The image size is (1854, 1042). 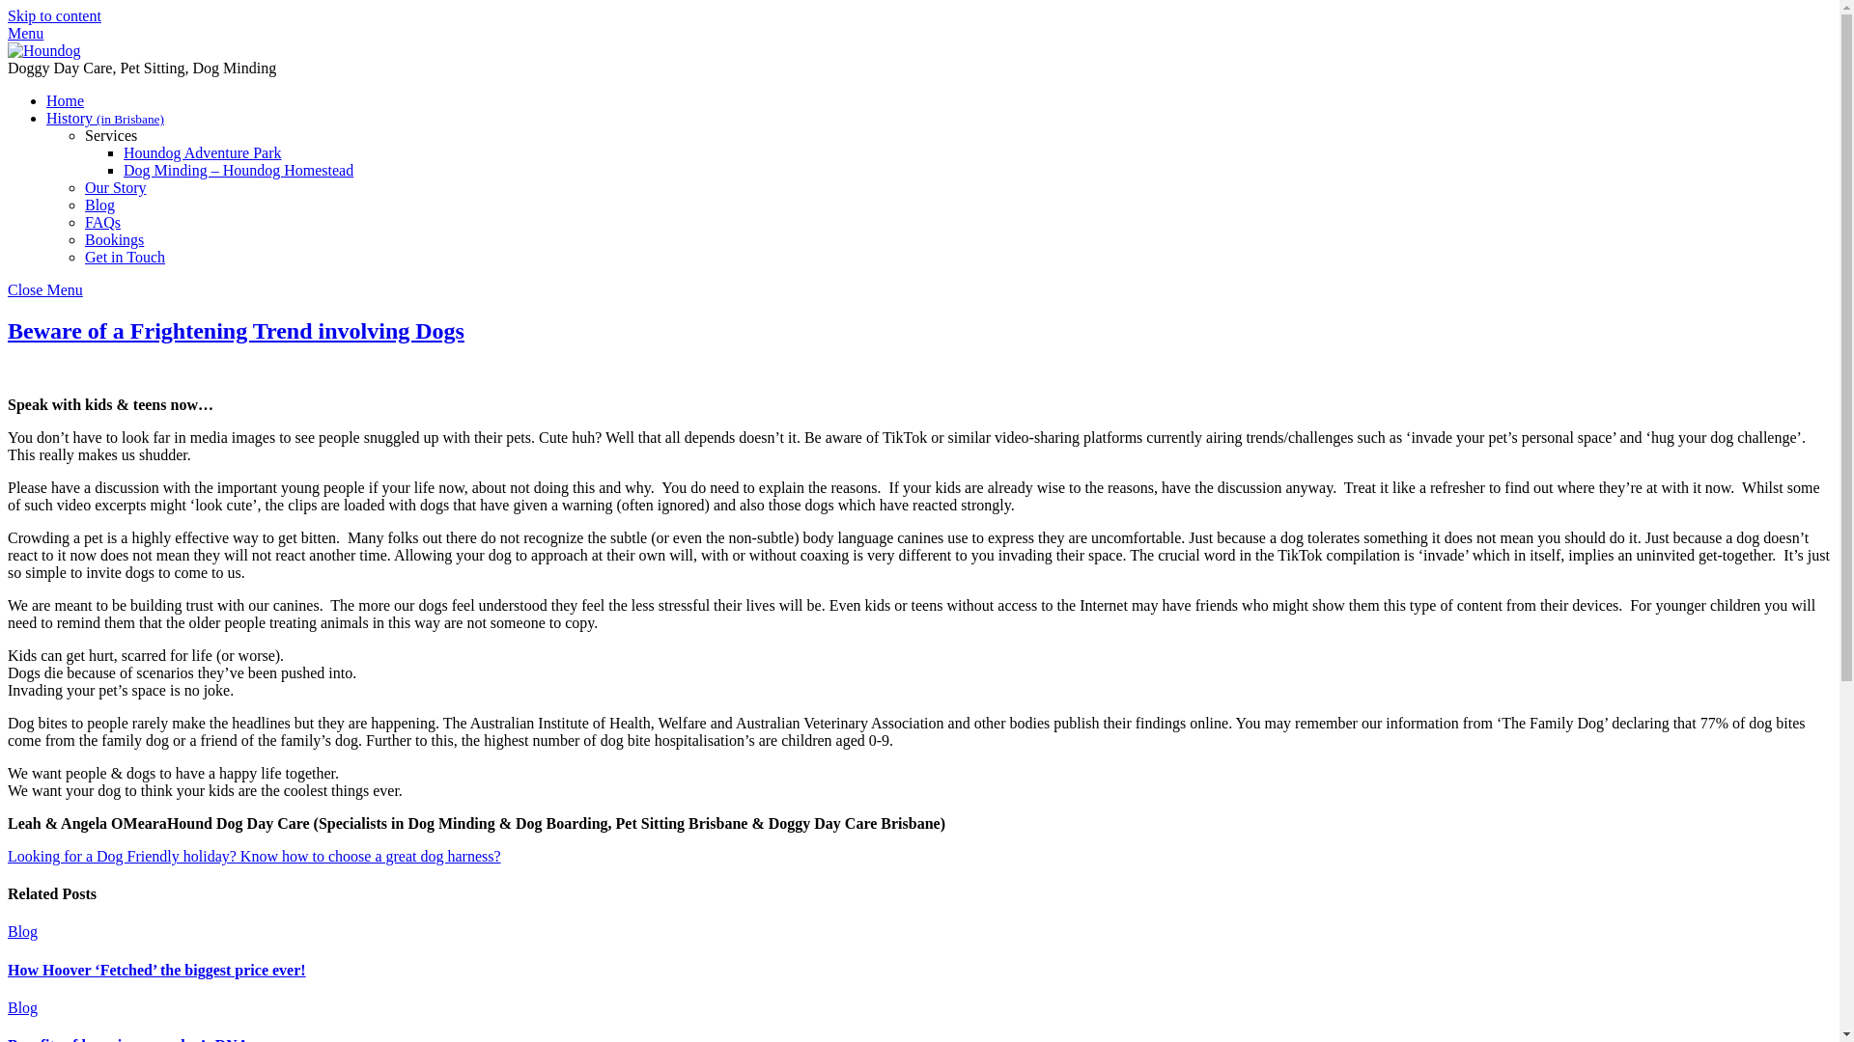 I want to click on Know how to choose a great dog harness?, so click(x=369, y=857).